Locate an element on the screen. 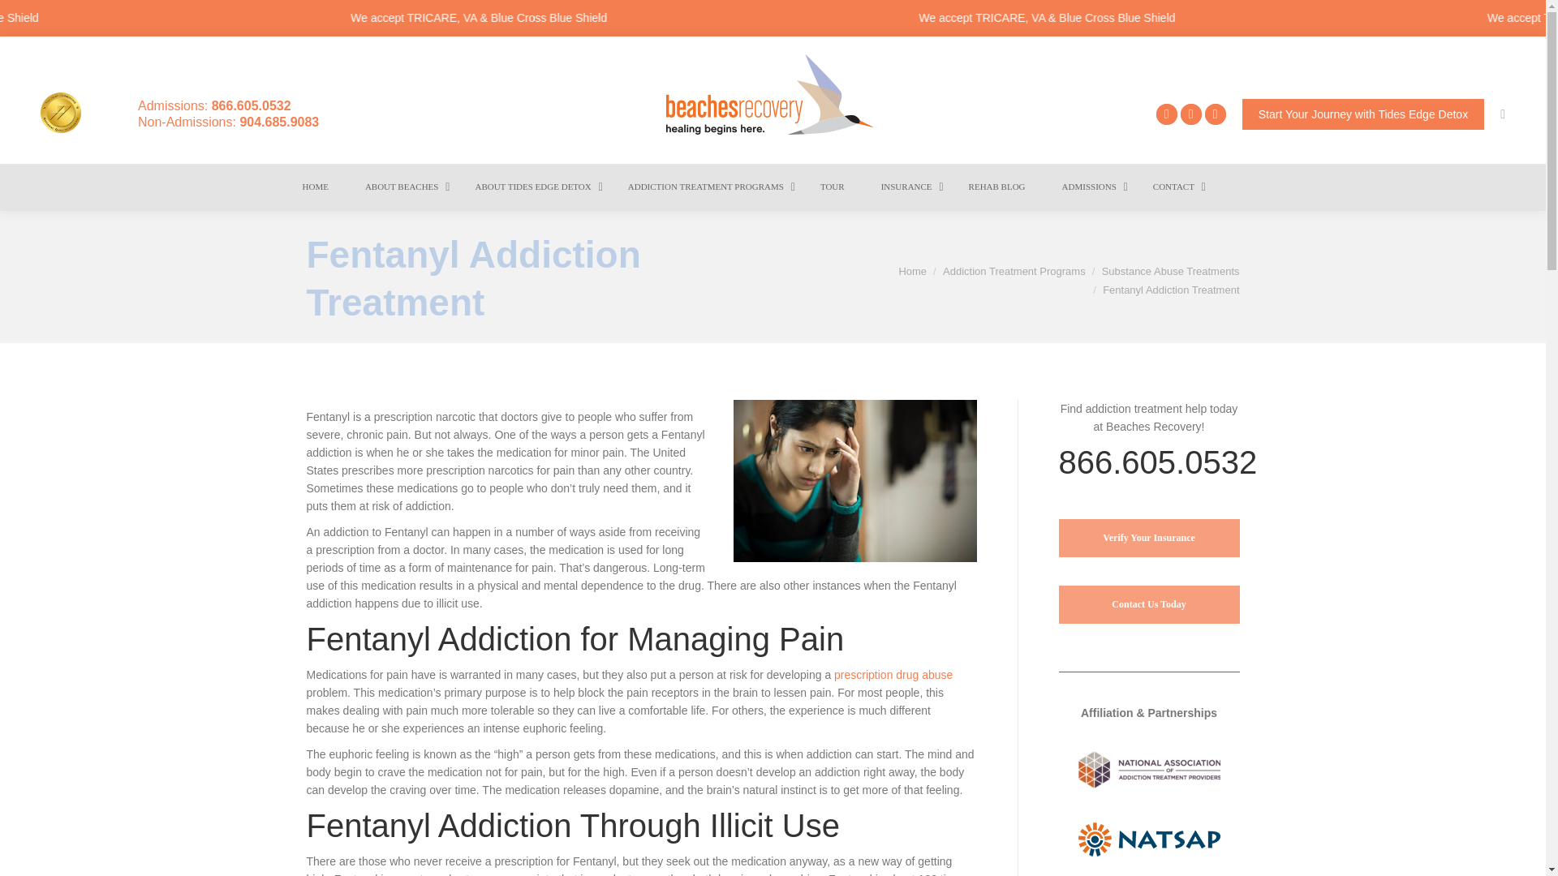  Go! is located at coordinates (26, 17).